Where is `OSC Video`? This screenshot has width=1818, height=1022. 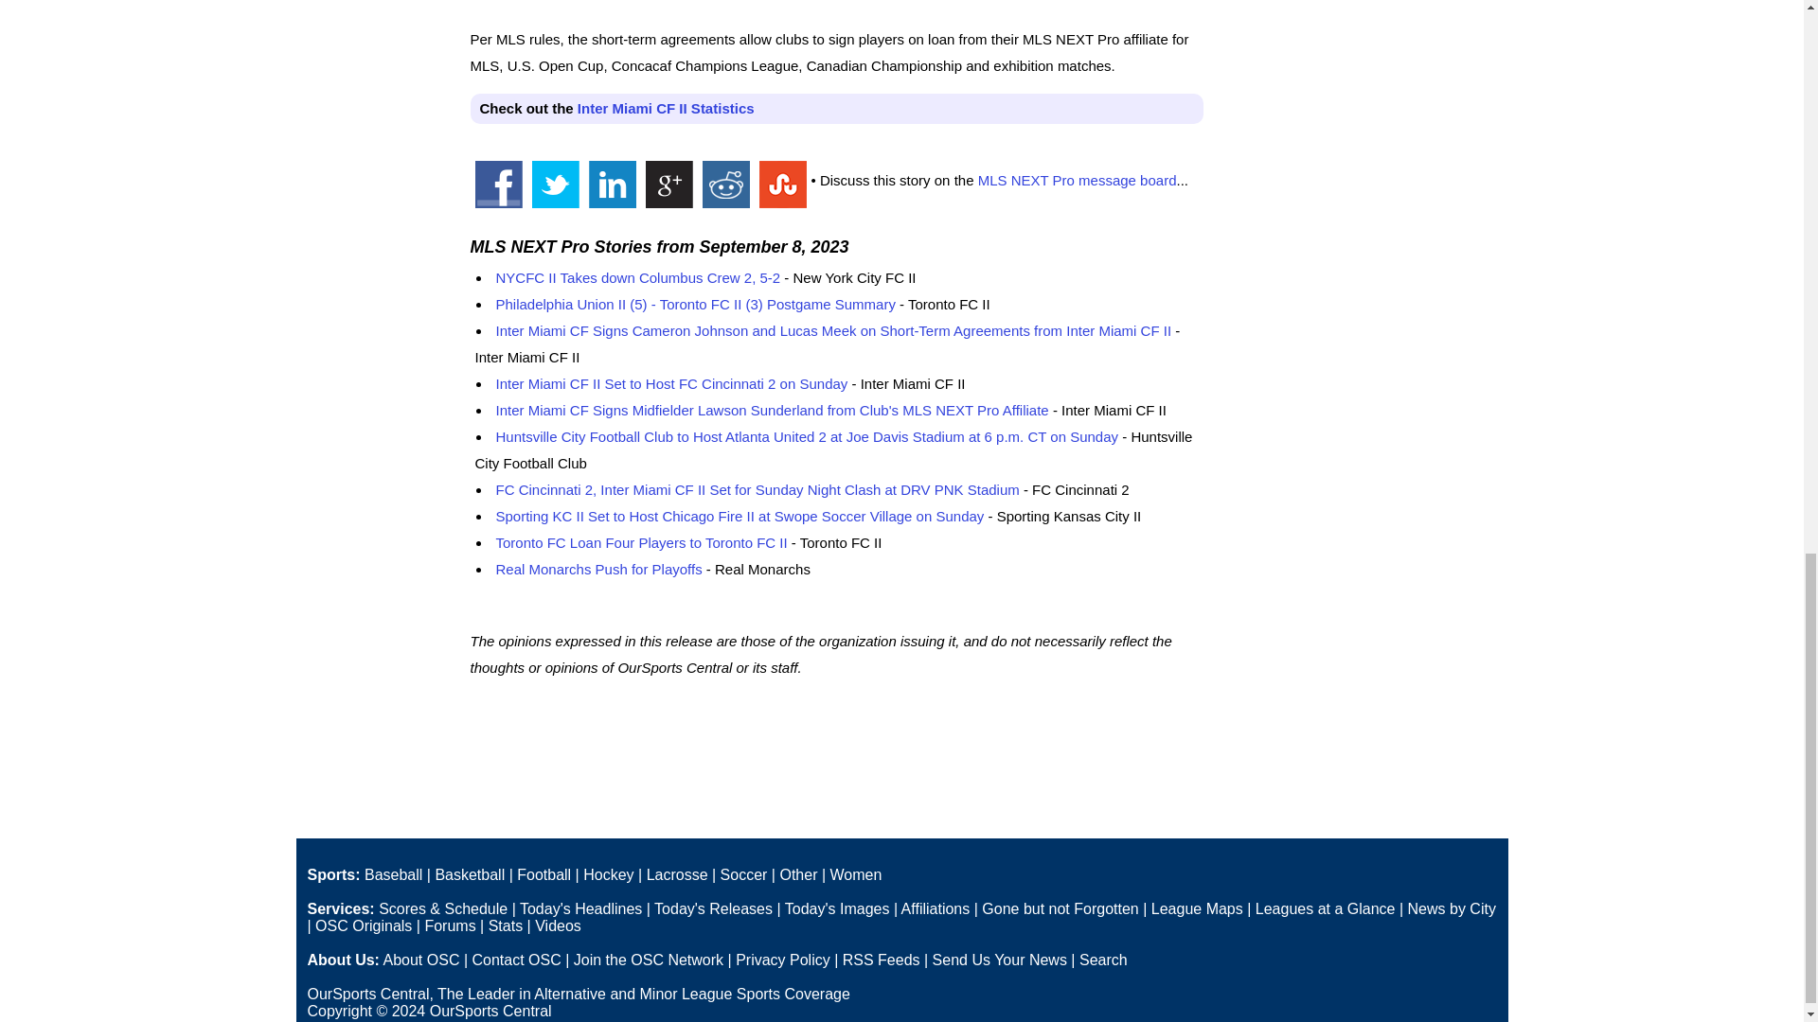
OSC Video is located at coordinates (558, 925).